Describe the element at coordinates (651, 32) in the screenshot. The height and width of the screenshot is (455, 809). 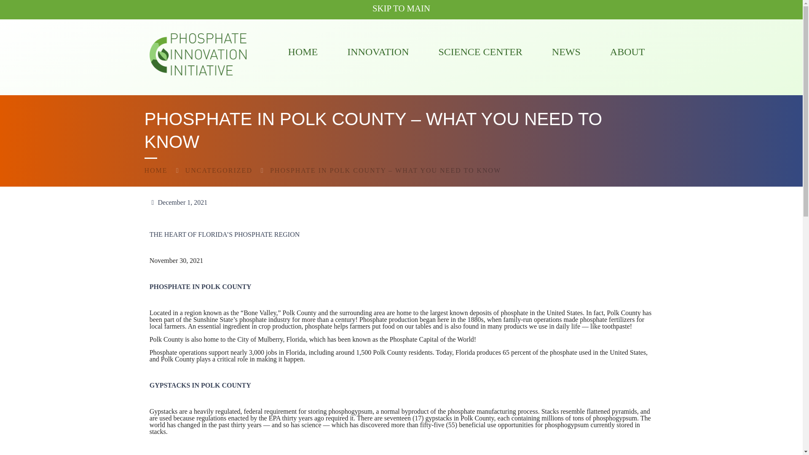
I see `Instagram` at that location.